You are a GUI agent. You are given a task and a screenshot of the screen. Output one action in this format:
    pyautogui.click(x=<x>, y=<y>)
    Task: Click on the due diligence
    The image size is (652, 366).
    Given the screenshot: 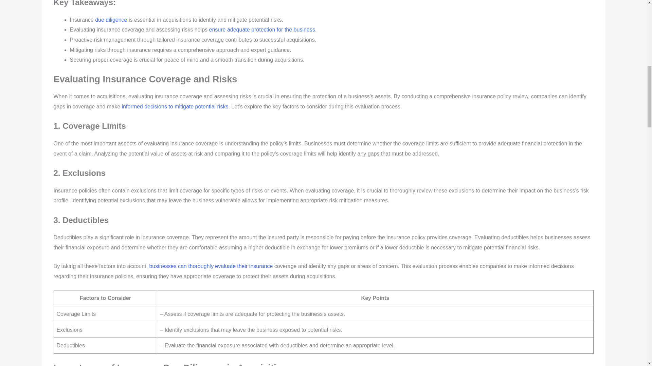 What is the action you would take?
    pyautogui.click(x=111, y=20)
    